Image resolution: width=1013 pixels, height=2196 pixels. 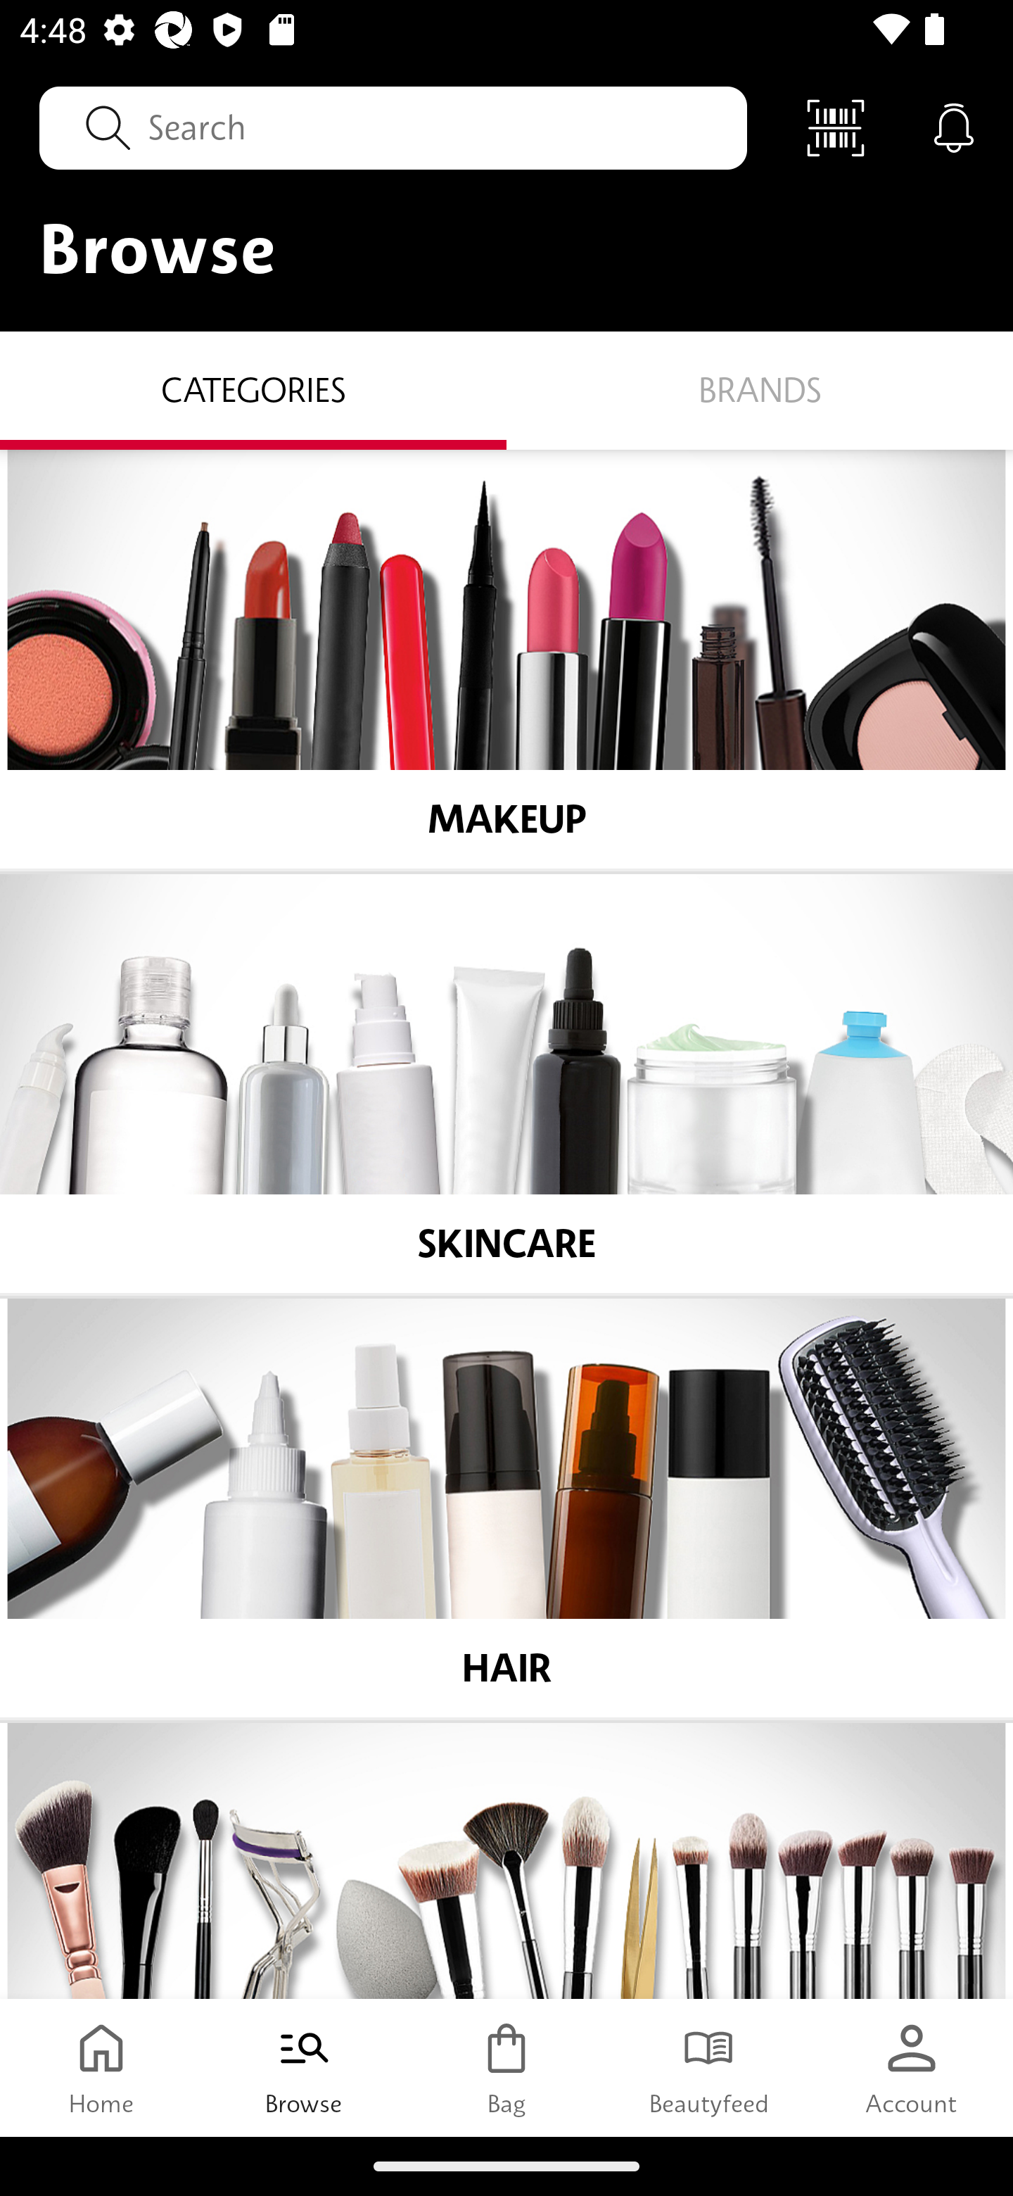 What do you see at coordinates (101, 2067) in the screenshot?
I see `Home` at bounding box center [101, 2067].